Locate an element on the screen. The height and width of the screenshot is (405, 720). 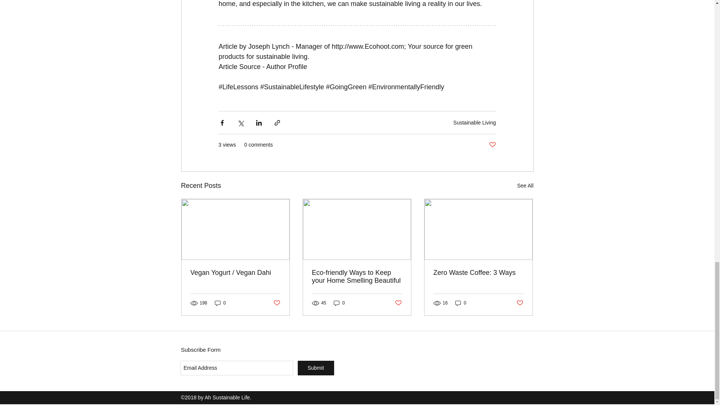
Author Profile is located at coordinates (286, 67).